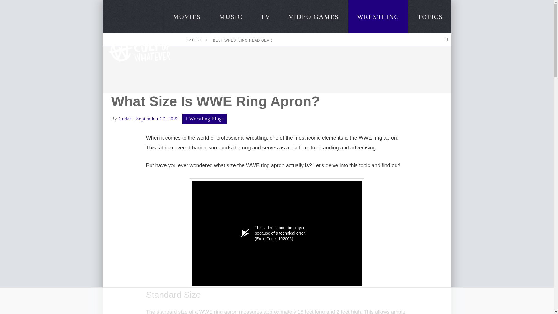 This screenshot has height=314, width=558. I want to click on Look Best Wrestling Head Gear, so click(242, 40).